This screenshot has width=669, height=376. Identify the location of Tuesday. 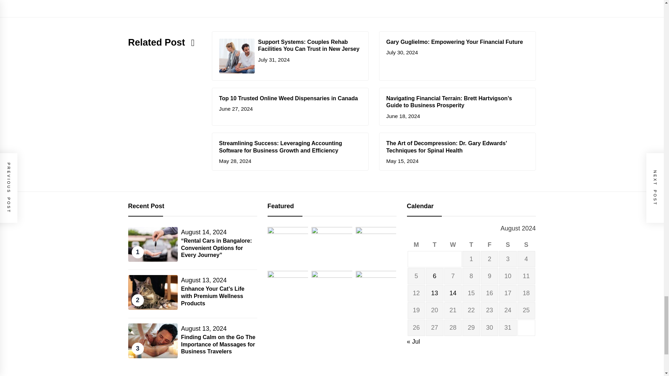
(434, 245).